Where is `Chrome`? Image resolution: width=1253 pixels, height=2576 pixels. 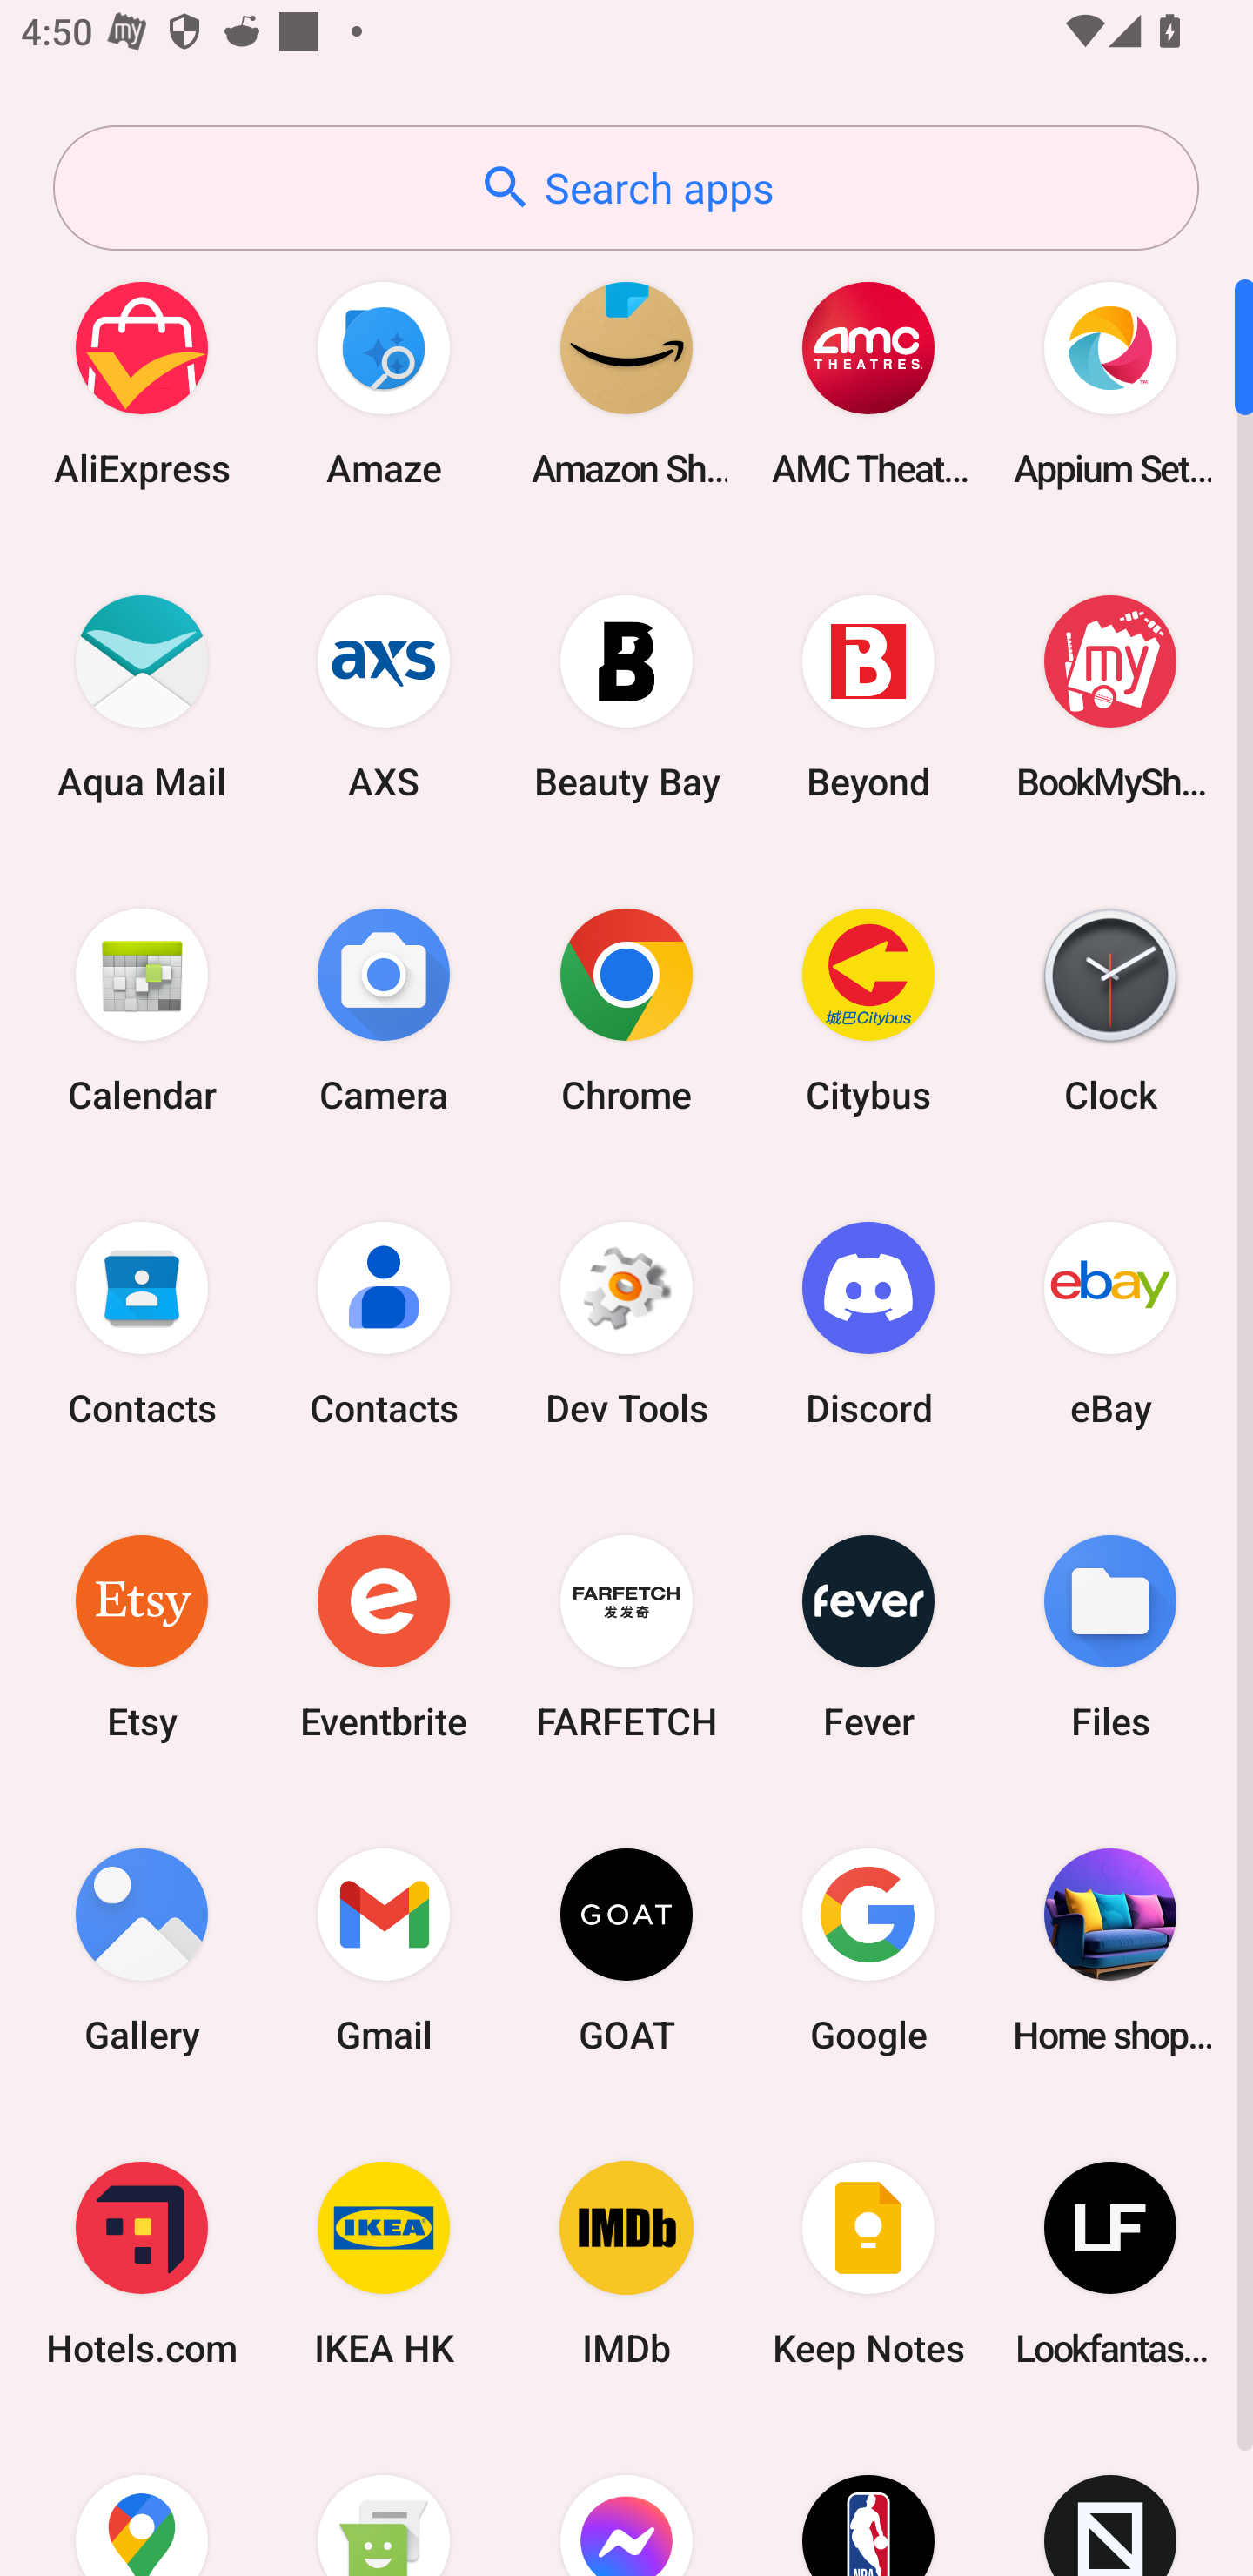 Chrome is located at coordinates (626, 1010).